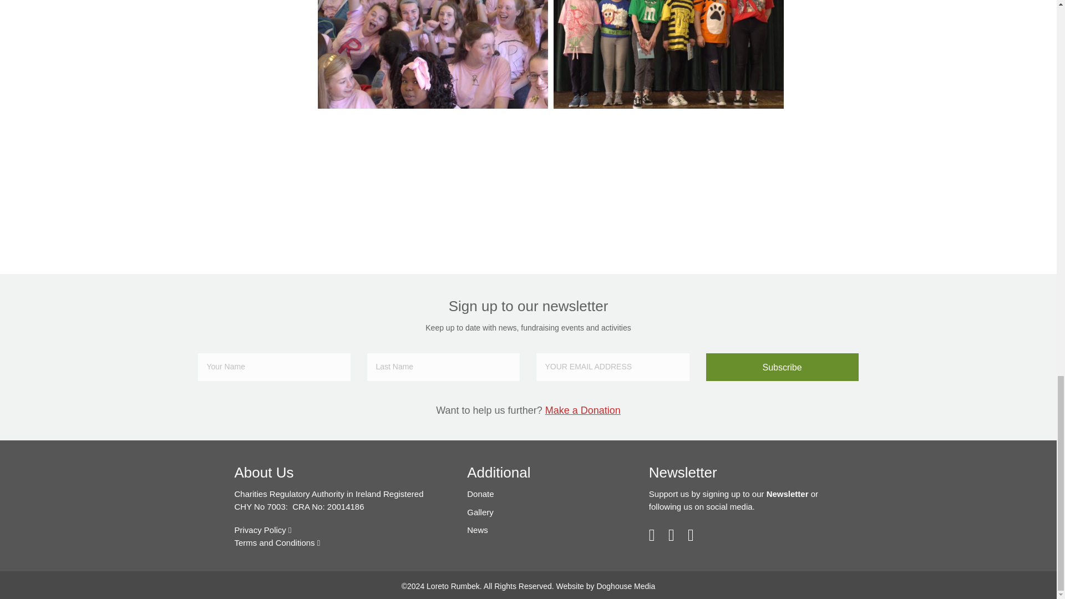  Describe the element at coordinates (432, 54) in the screenshot. I see `Balbriggan fundraising 2018-7` at that location.